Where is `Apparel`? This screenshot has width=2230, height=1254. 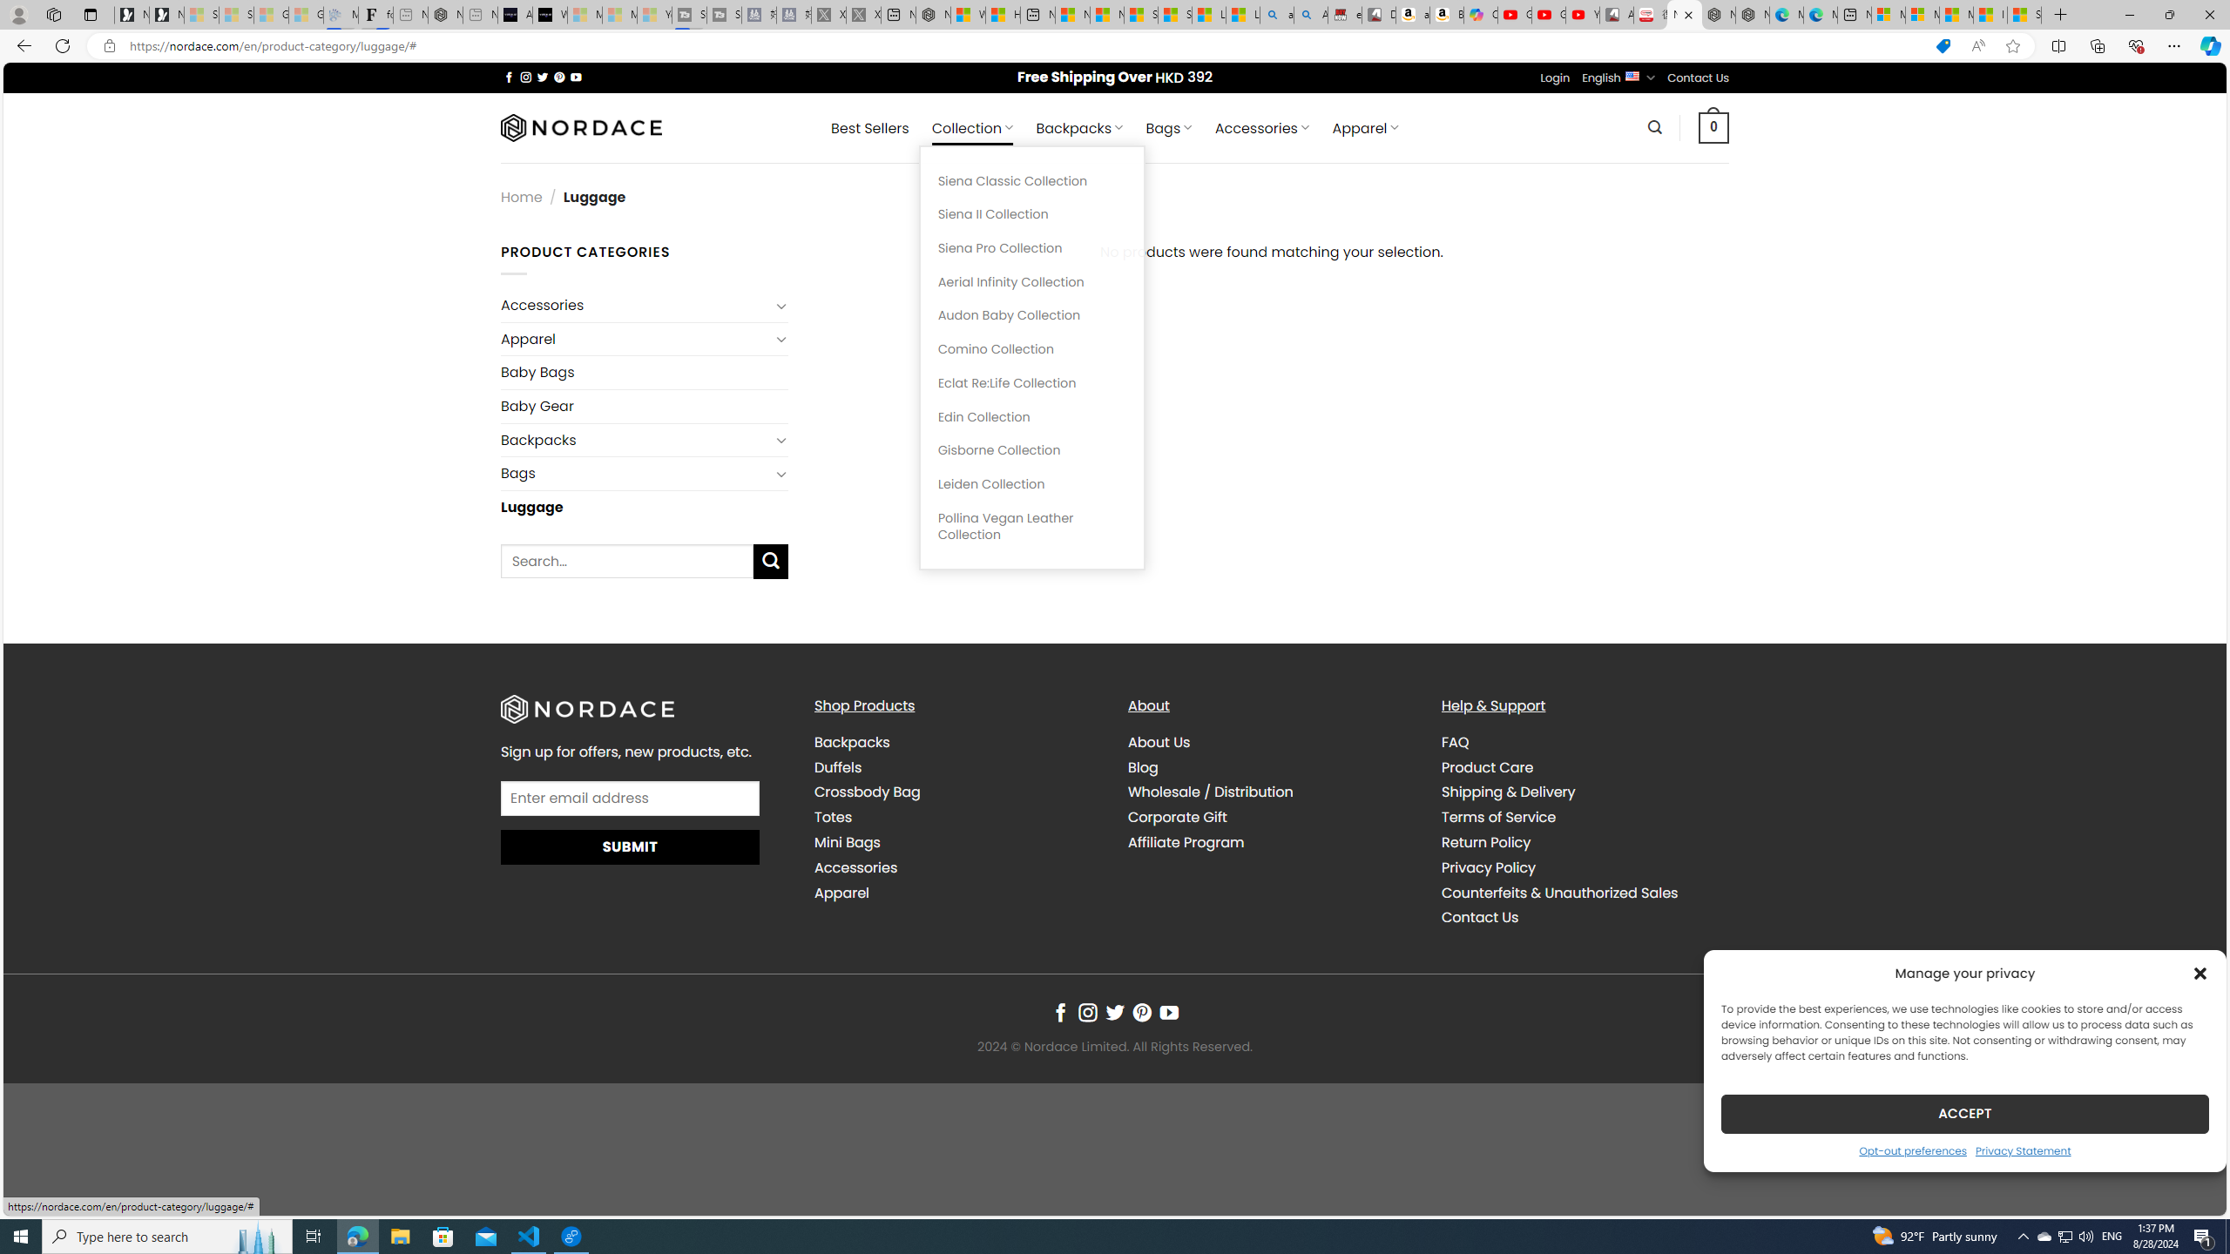
Apparel is located at coordinates (841, 892).